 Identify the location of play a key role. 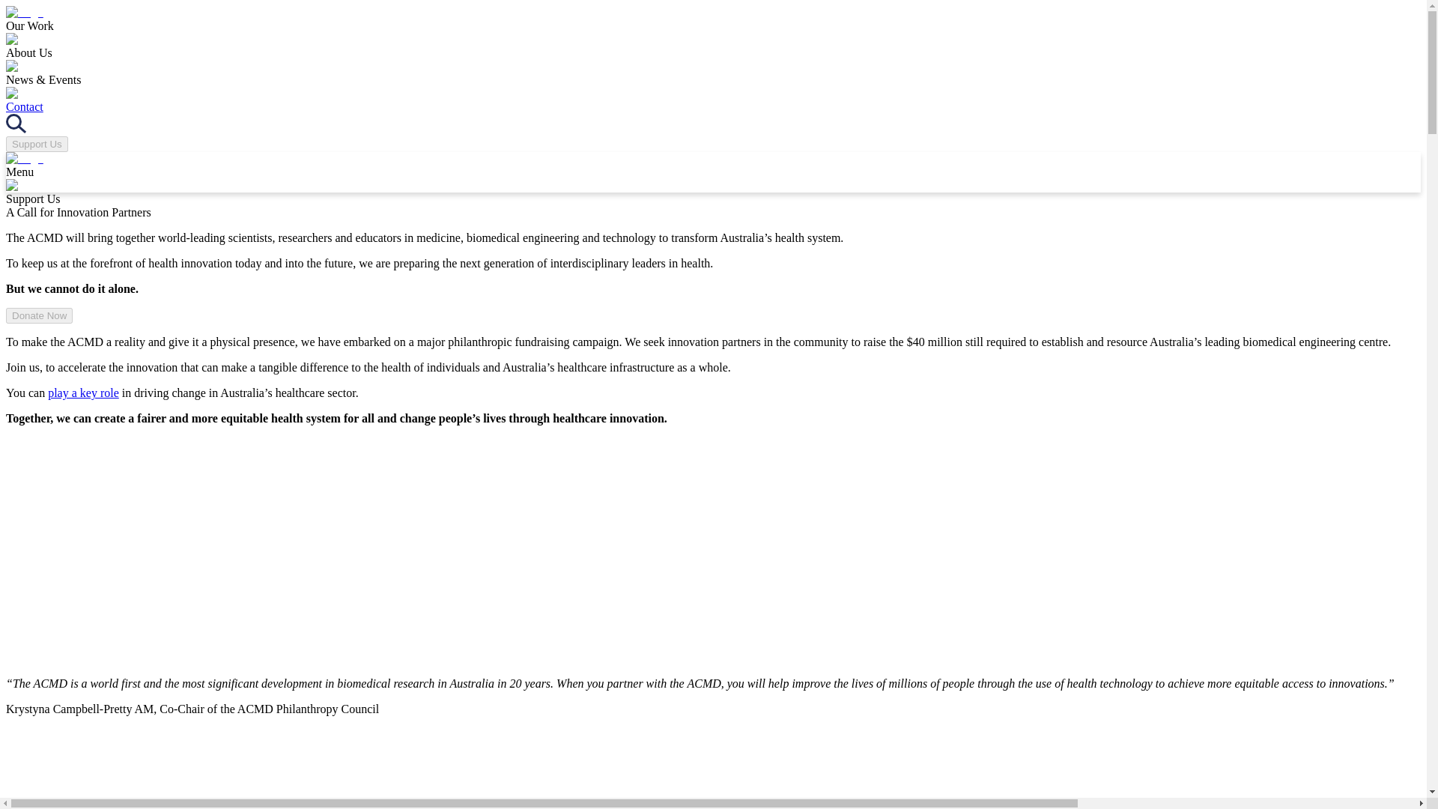
(83, 393).